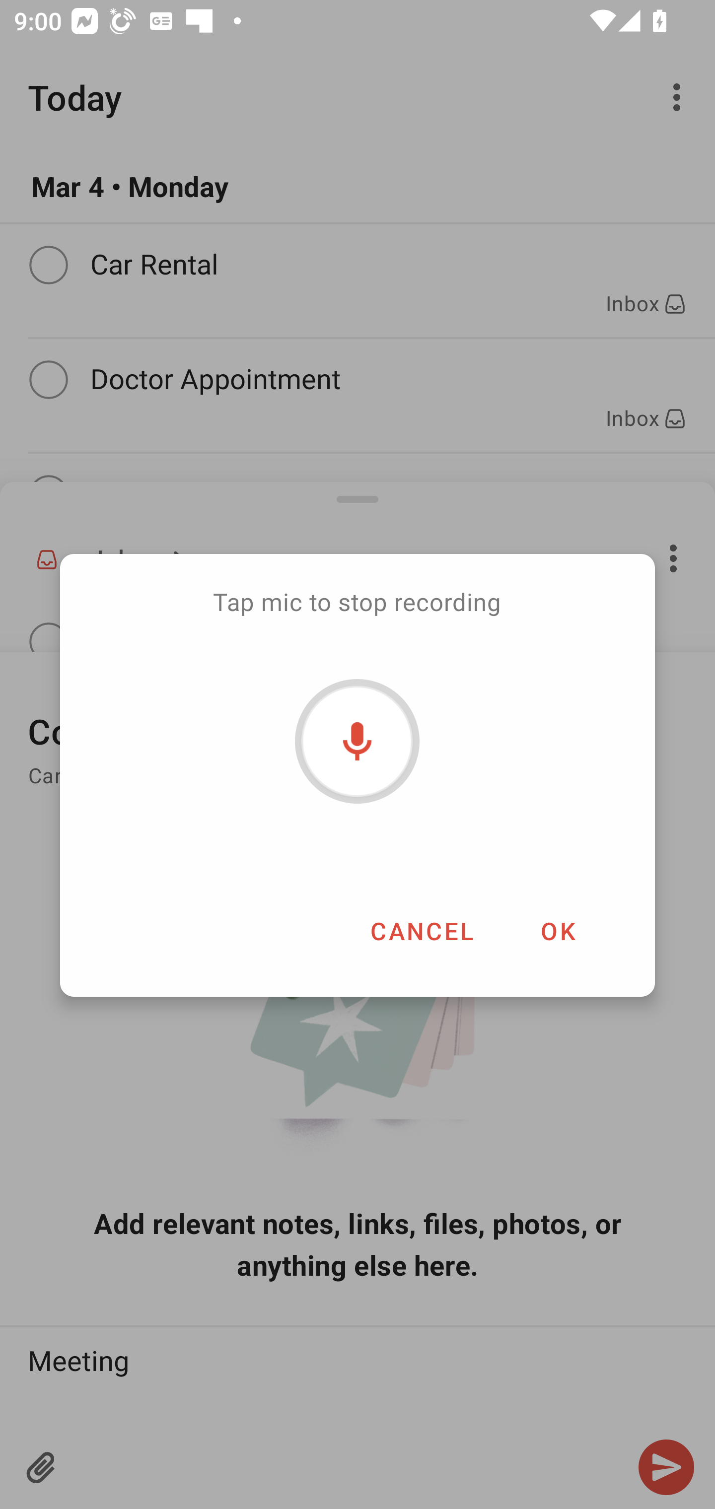  I want to click on CANCEL, so click(422, 930).